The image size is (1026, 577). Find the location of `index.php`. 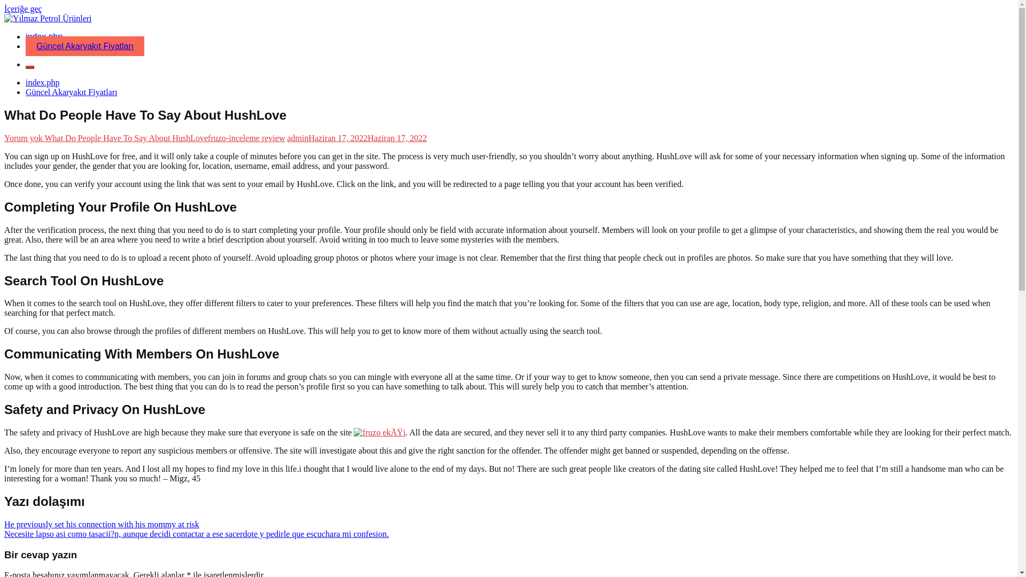

index.php is located at coordinates (44, 36).